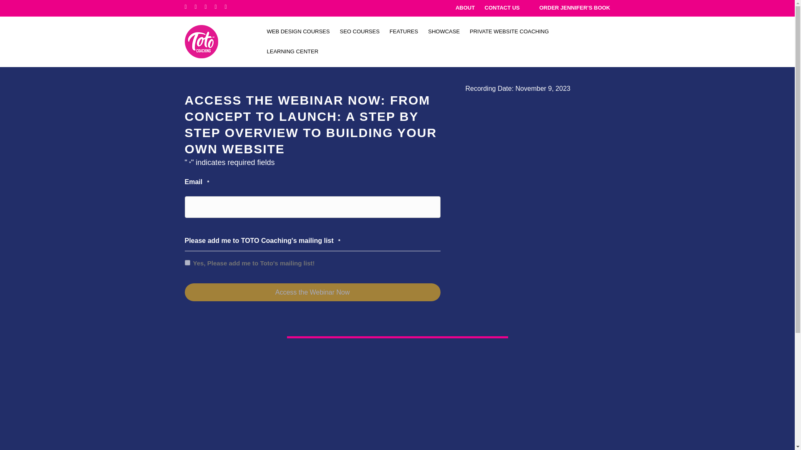  What do you see at coordinates (199, 6) in the screenshot?
I see `Twitter` at bounding box center [199, 6].